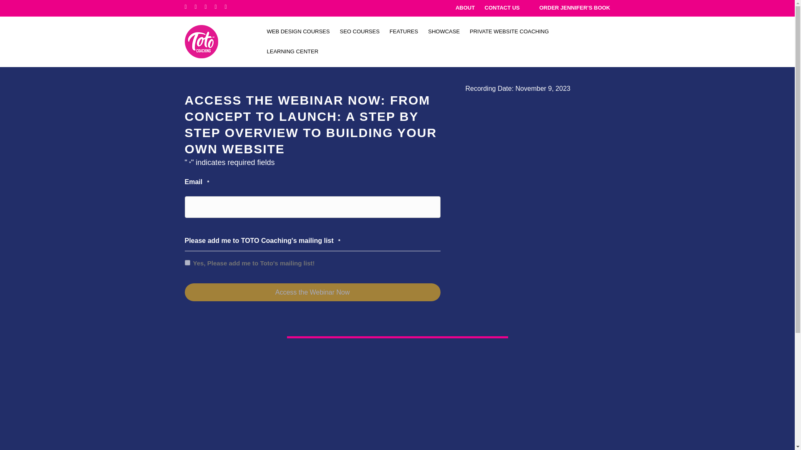  What do you see at coordinates (199, 6) in the screenshot?
I see `Twitter` at bounding box center [199, 6].